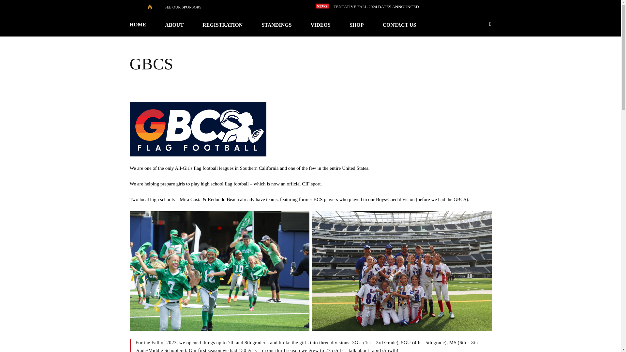  I want to click on CONTACT US, so click(399, 25).